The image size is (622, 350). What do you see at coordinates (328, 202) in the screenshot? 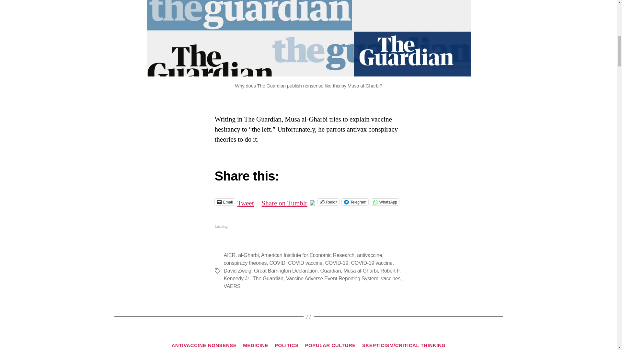
I see `Reddit` at bounding box center [328, 202].